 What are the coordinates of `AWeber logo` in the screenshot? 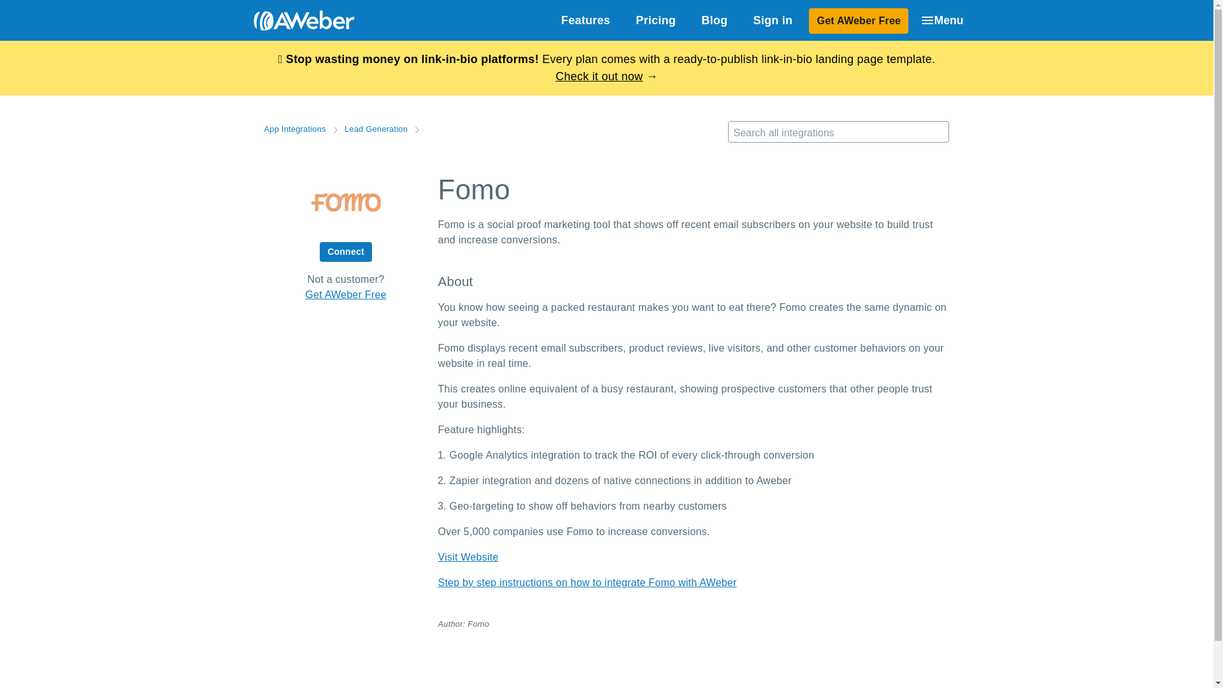 It's located at (294, 20).